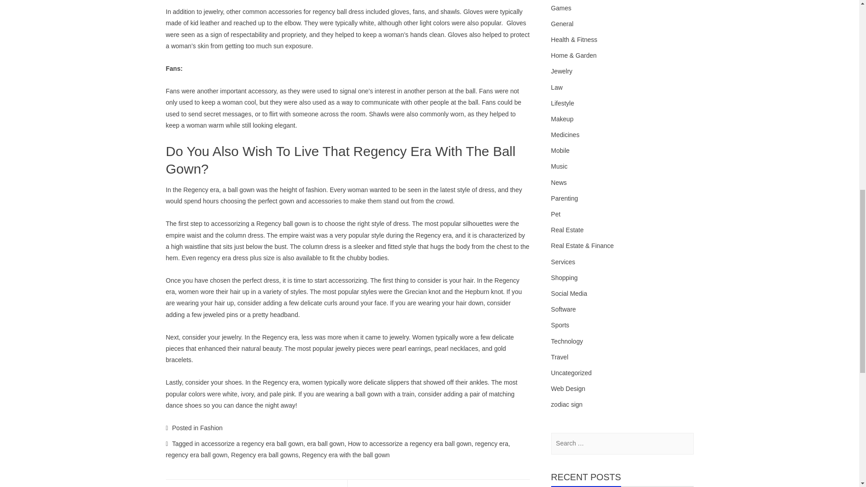 The image size is (866, 487). What do you see at coordinates (325, 444) in the screenshot?
I see `era ball gown` at bounding box center [325, 444].